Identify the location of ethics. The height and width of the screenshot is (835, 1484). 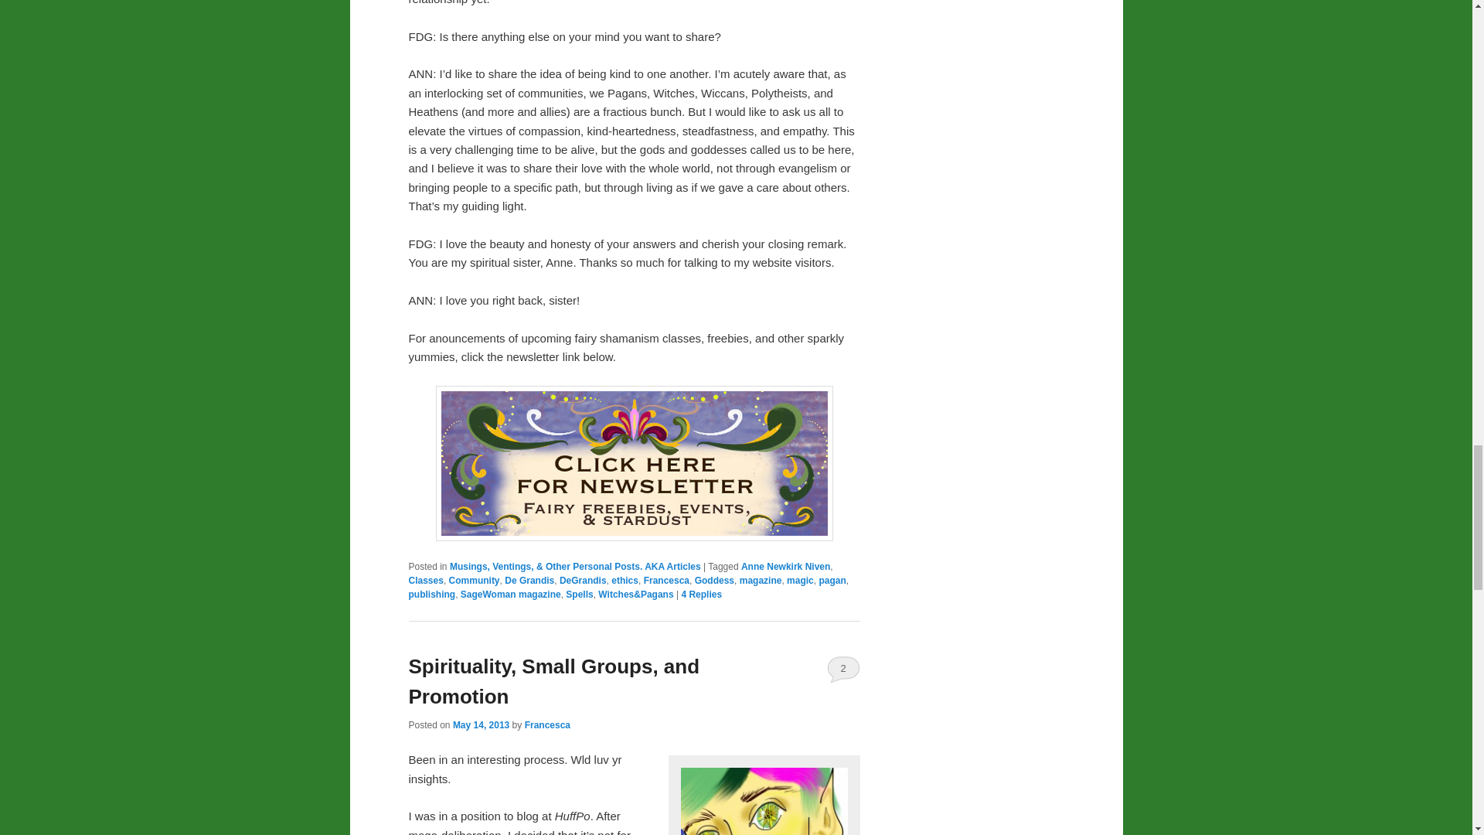
(625, 581).